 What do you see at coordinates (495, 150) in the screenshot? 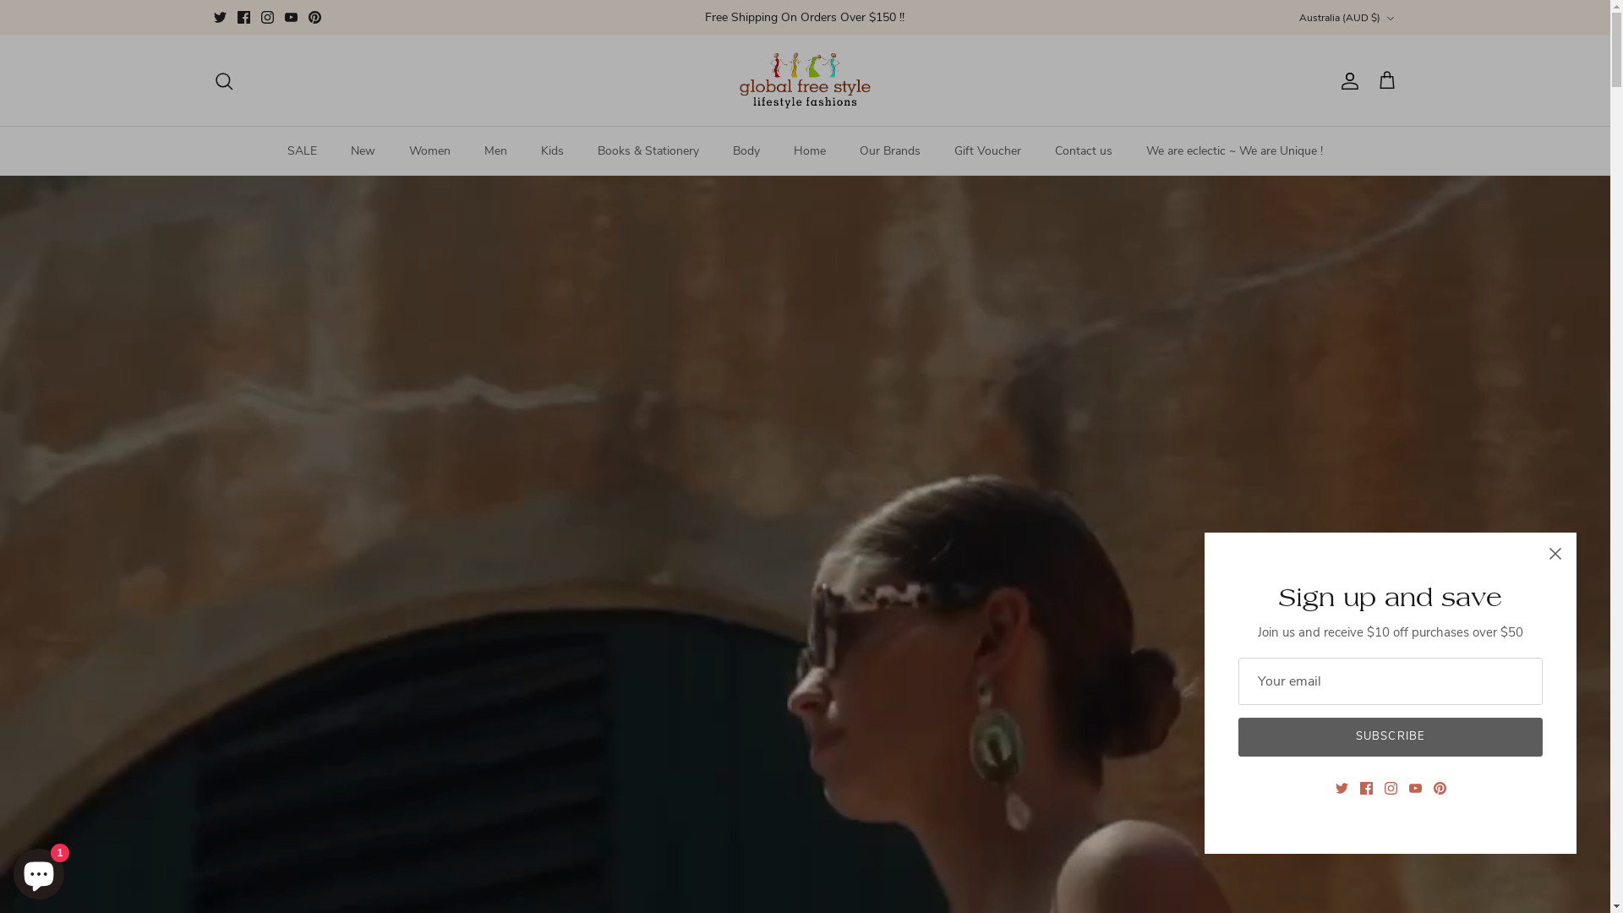
I see `Men` at bounding box center [495, 150].